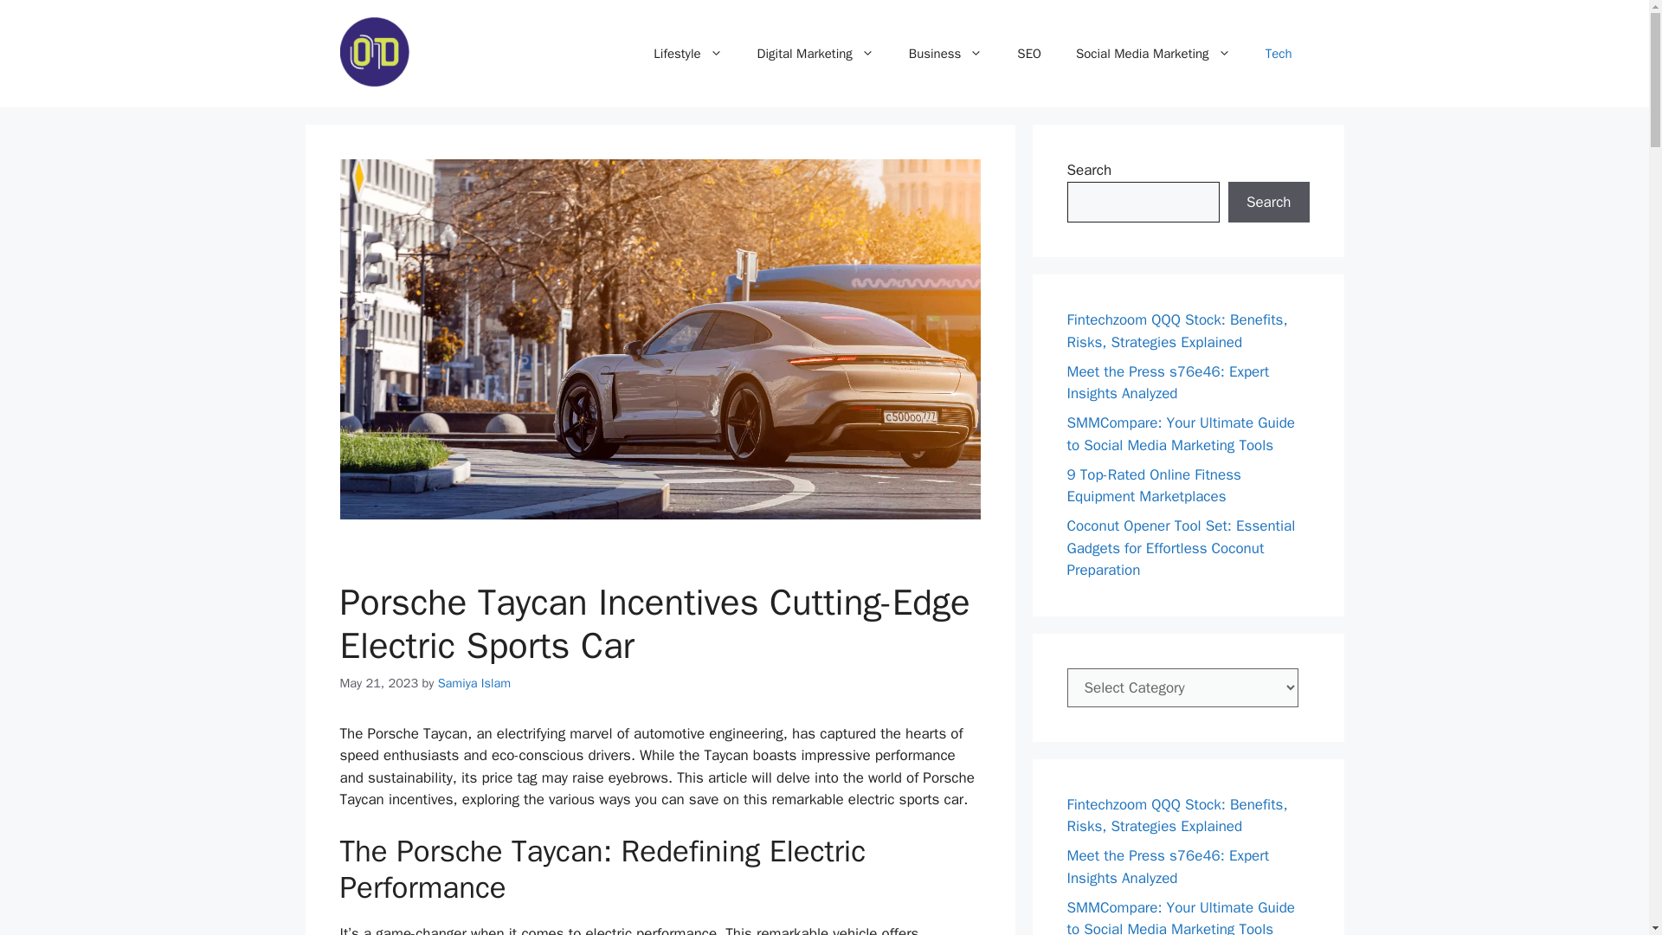 This screenshot has height=935, width=1662. Describe the element at coordinates (1153, 54) in the screenshot. I see `Social Media Marketing` at that location.